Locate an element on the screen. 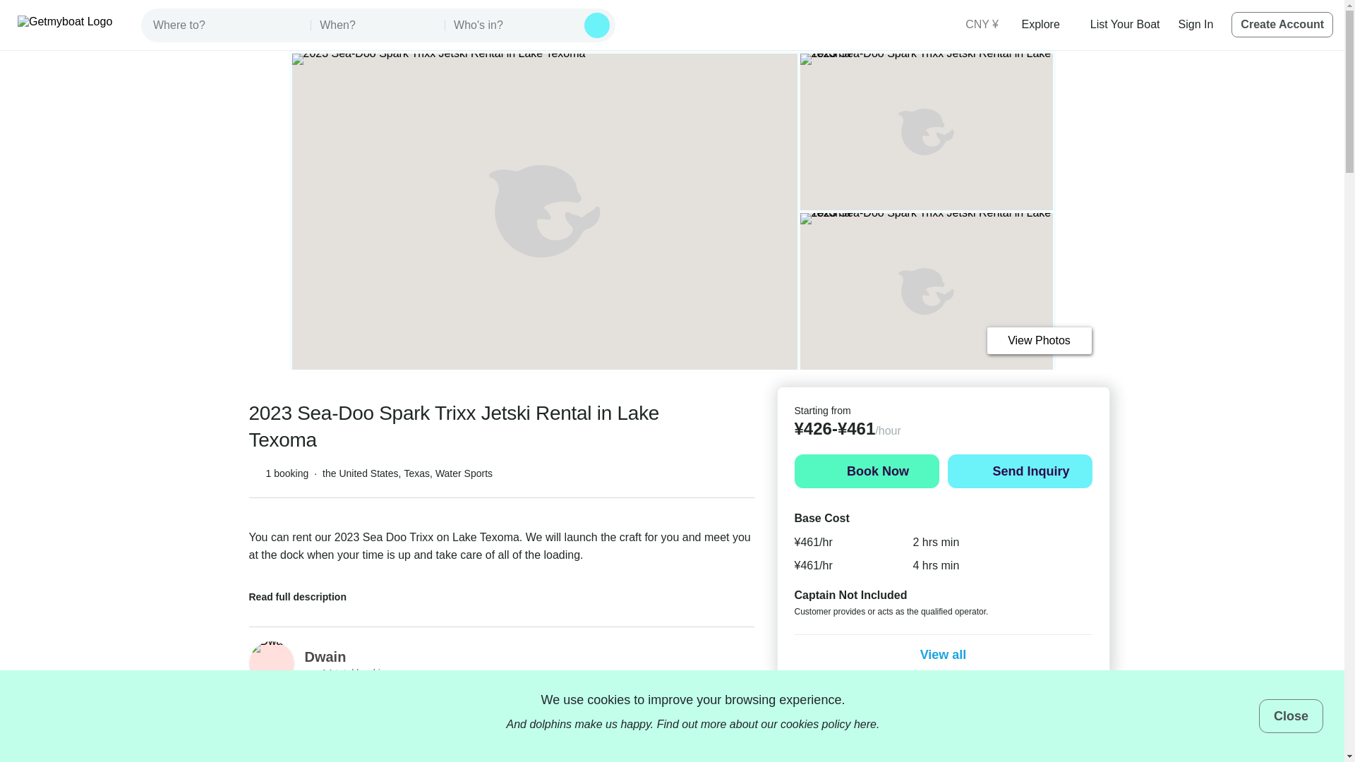 The width and height of the screenshot is (1355, 762). cookies policy here is located at coordinates (829, 724).